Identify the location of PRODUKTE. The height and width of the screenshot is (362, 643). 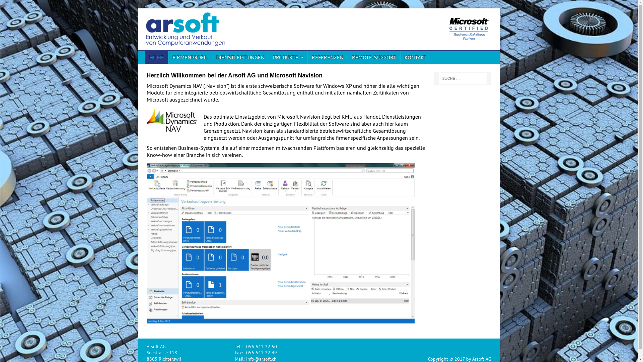
(288, 58).